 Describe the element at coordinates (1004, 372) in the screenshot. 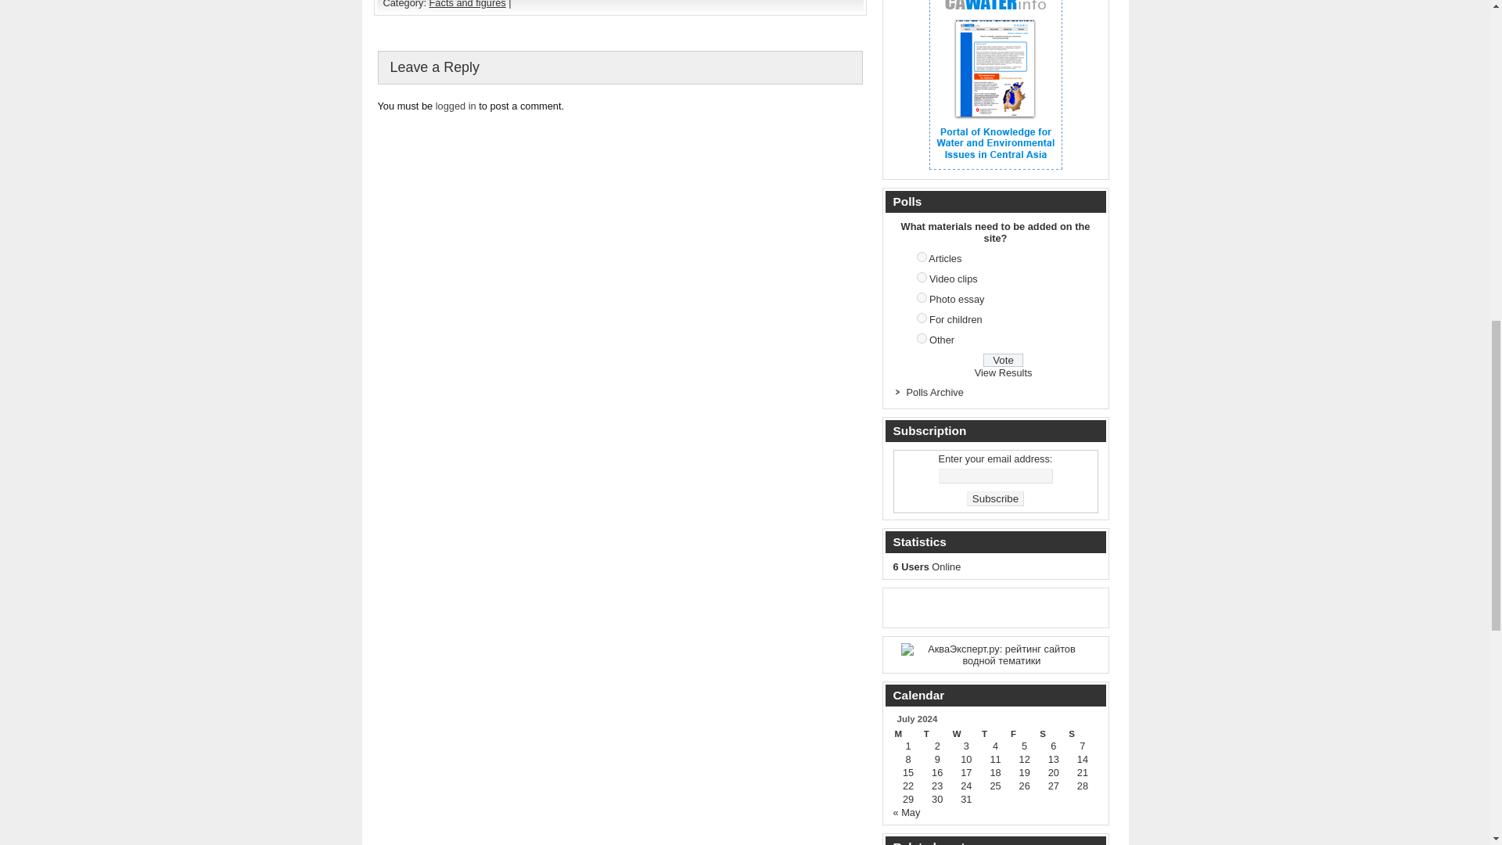

I see `View Results Of This Poll` at that location.